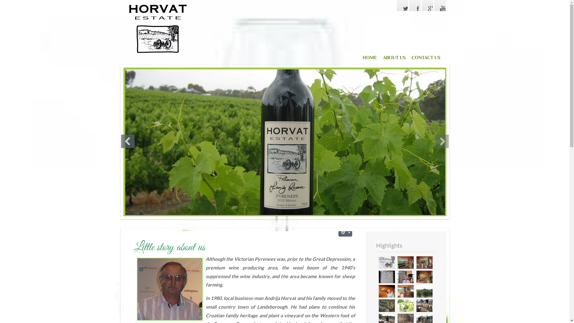 The image size is (574, 323). What do you see at coordinates (415, 5) in the screenshot?
I see `Facebook` at bounding box center [415, 5].